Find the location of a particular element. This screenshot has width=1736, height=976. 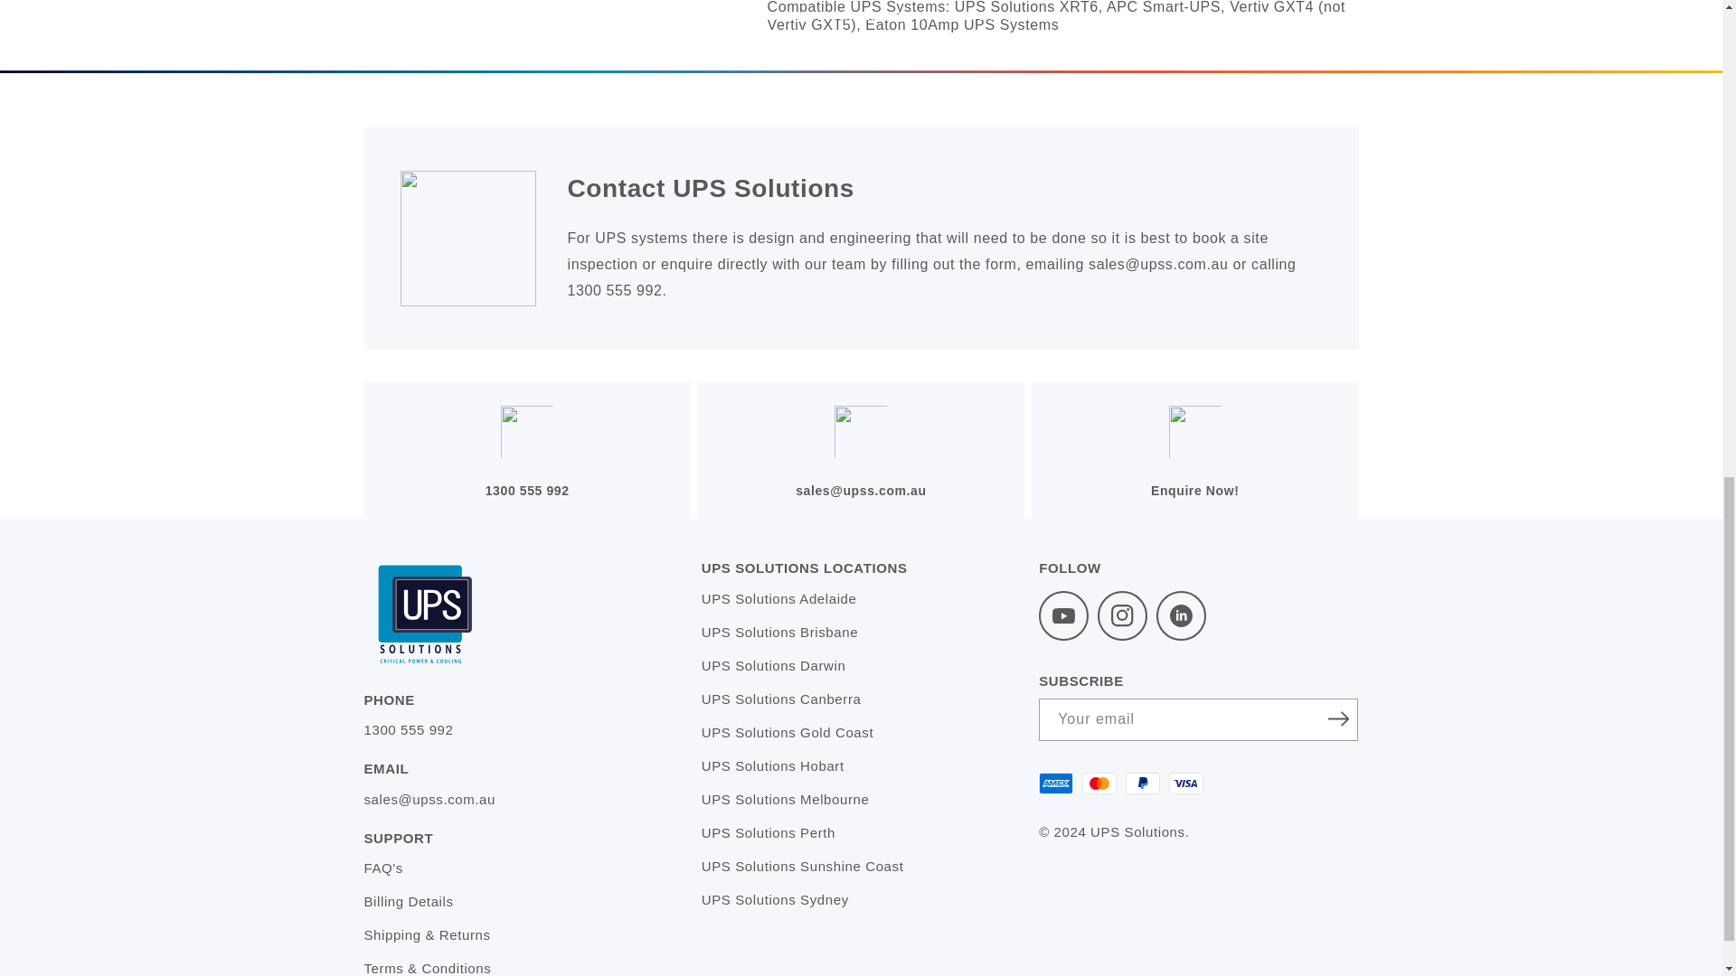

Mastercard is located at coordinates (1099, 784).